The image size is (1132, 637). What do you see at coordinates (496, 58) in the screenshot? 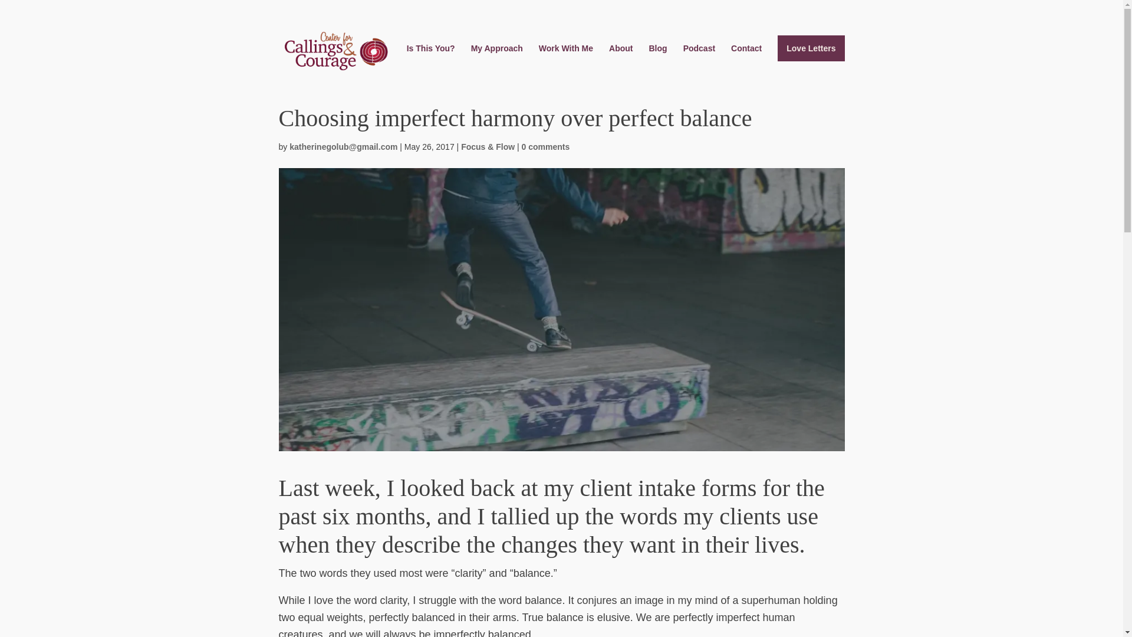
I see `My Approach` at bounding box center [496, 58].